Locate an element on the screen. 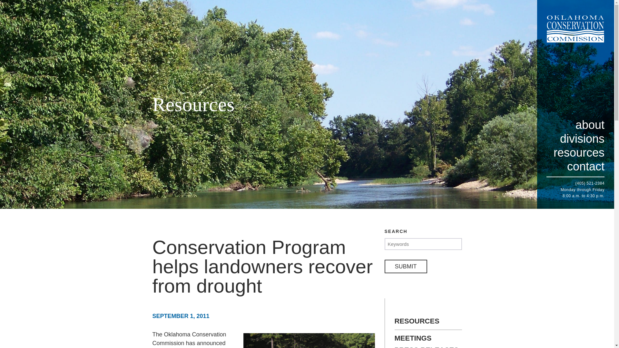 The image size is (619, 348). SUBMIT is located at coordinates (406, 266).